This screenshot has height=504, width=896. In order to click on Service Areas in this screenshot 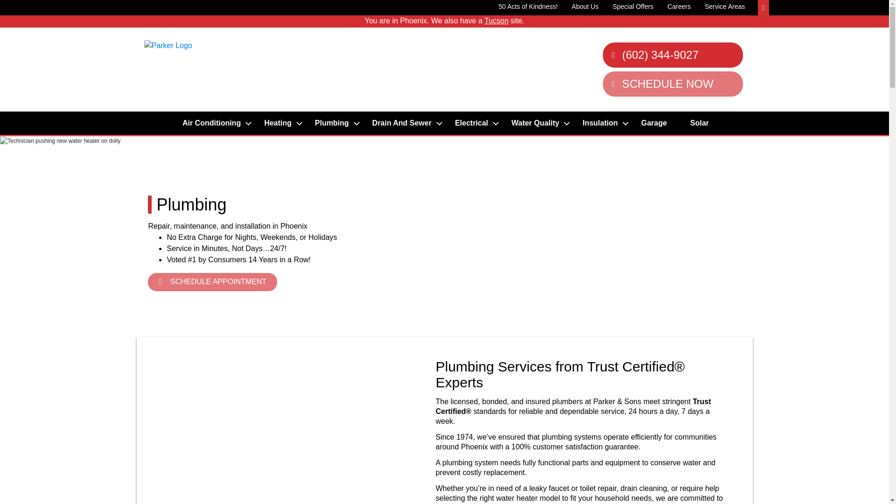, I will do `click(724, 7)`.